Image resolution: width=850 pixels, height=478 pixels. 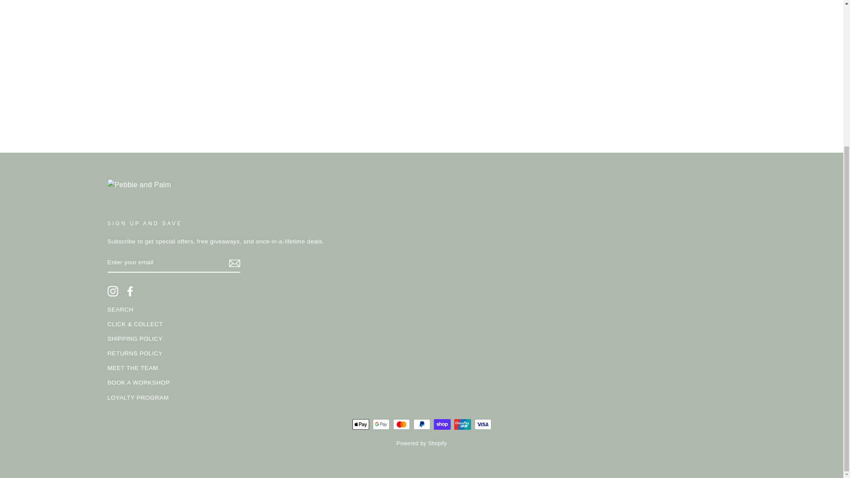 I want to click on PayPal, so click(x=421, y=424).